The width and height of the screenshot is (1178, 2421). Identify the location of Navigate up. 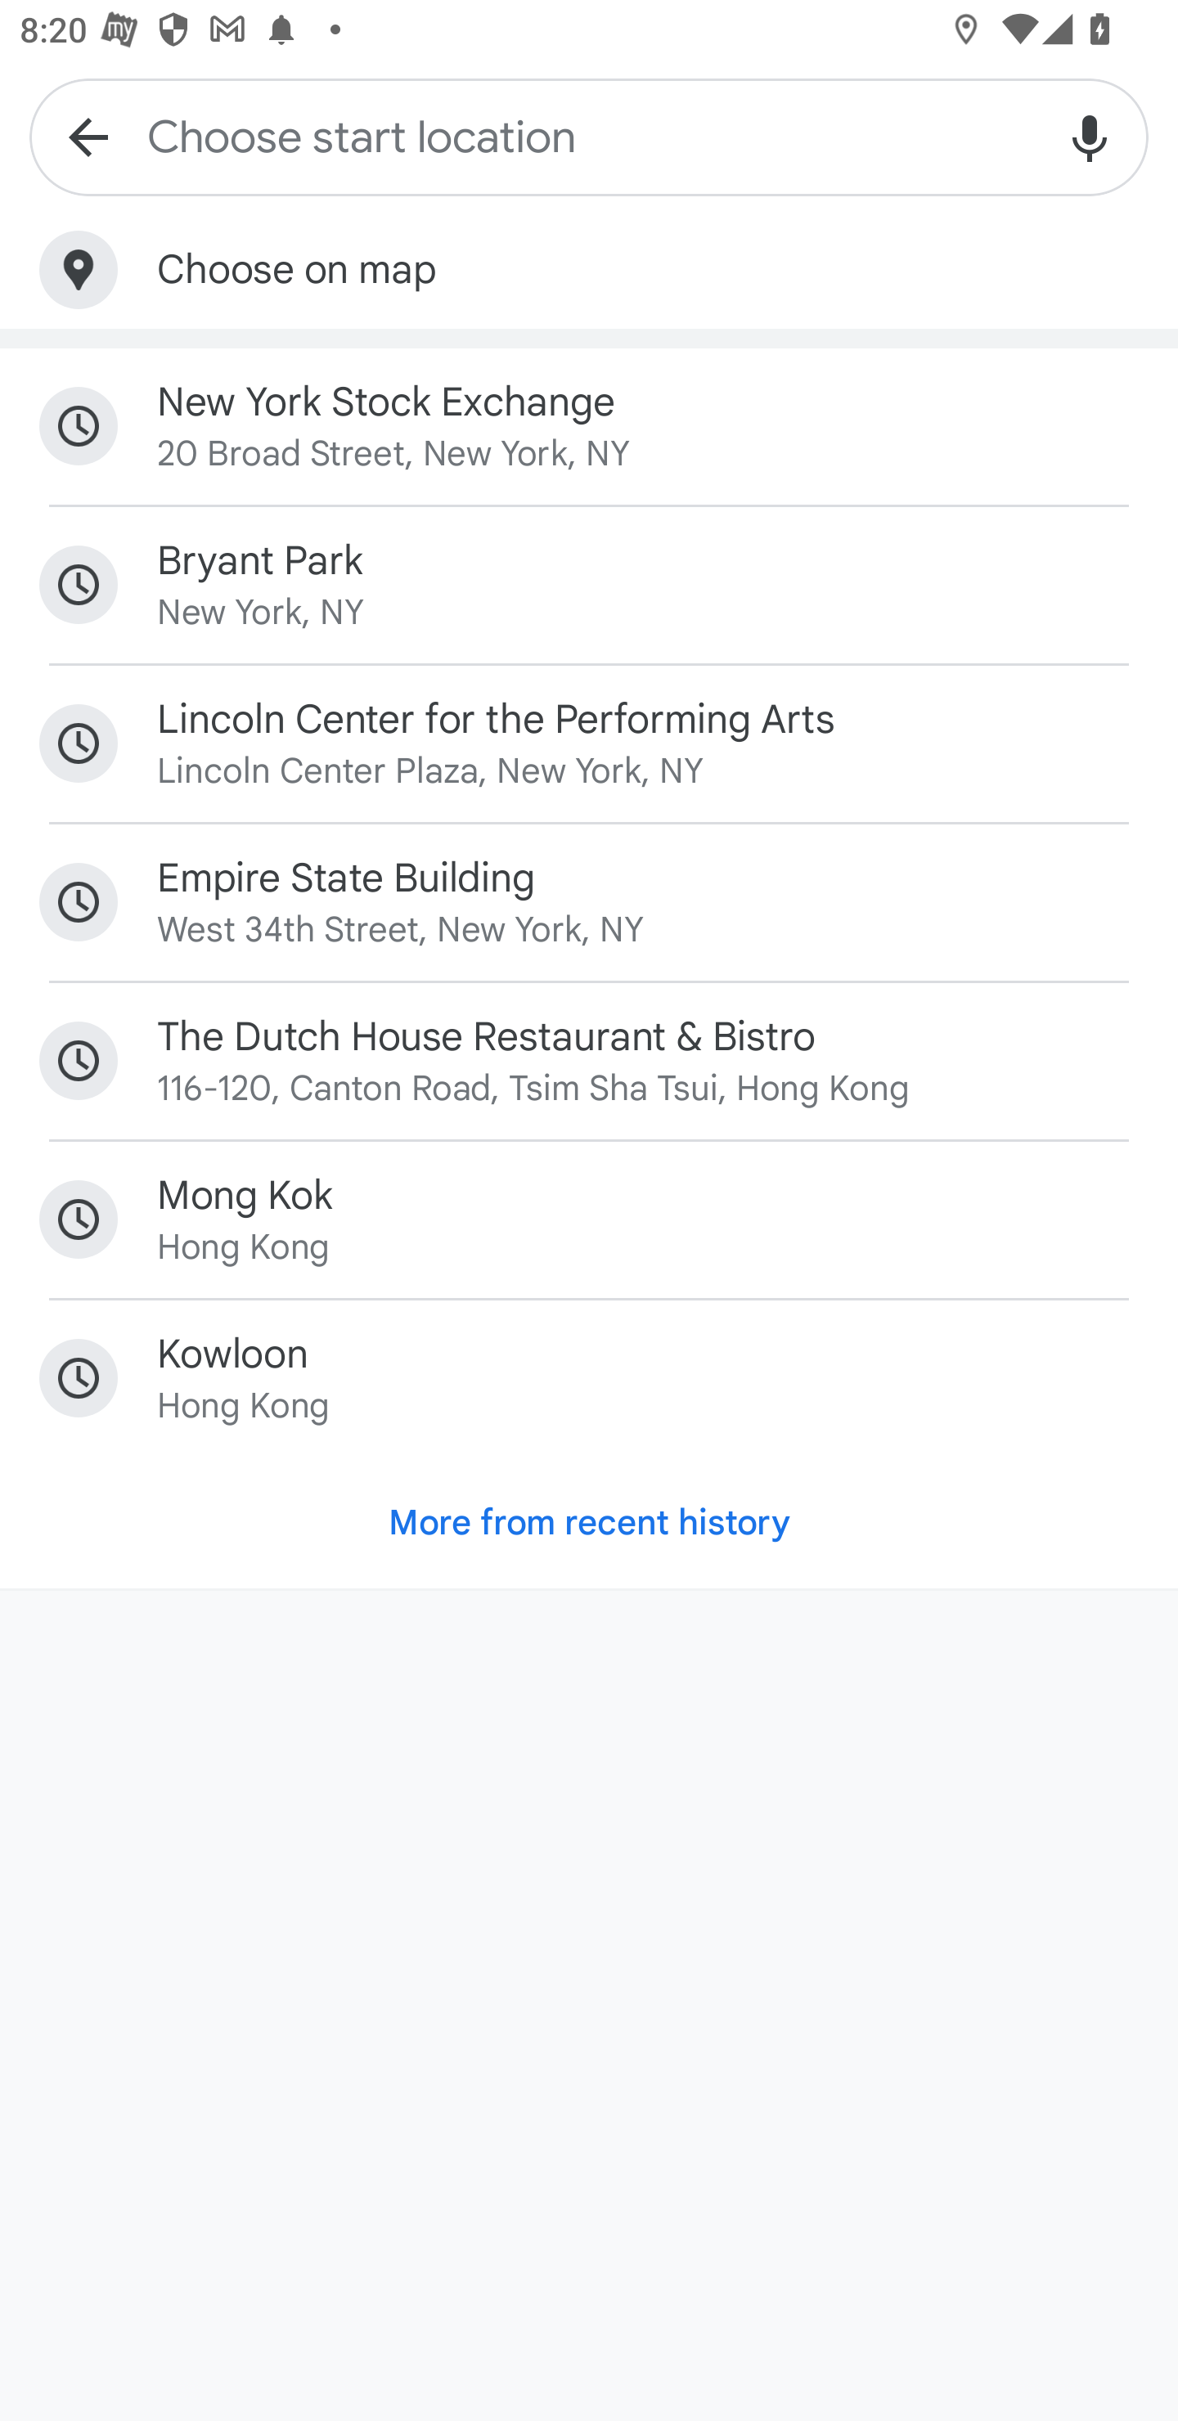
(88, 136).